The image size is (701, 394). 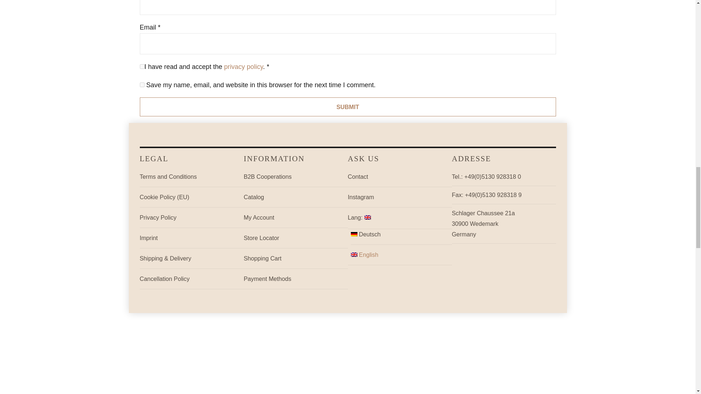 What do you see at coordinates (399, 217) in the screenshot?
I see `English` at bounding box center [399, 217].